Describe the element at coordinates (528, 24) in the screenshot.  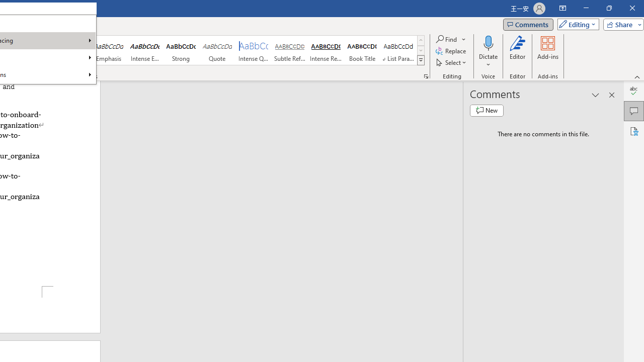
I see `Comments` at that location.